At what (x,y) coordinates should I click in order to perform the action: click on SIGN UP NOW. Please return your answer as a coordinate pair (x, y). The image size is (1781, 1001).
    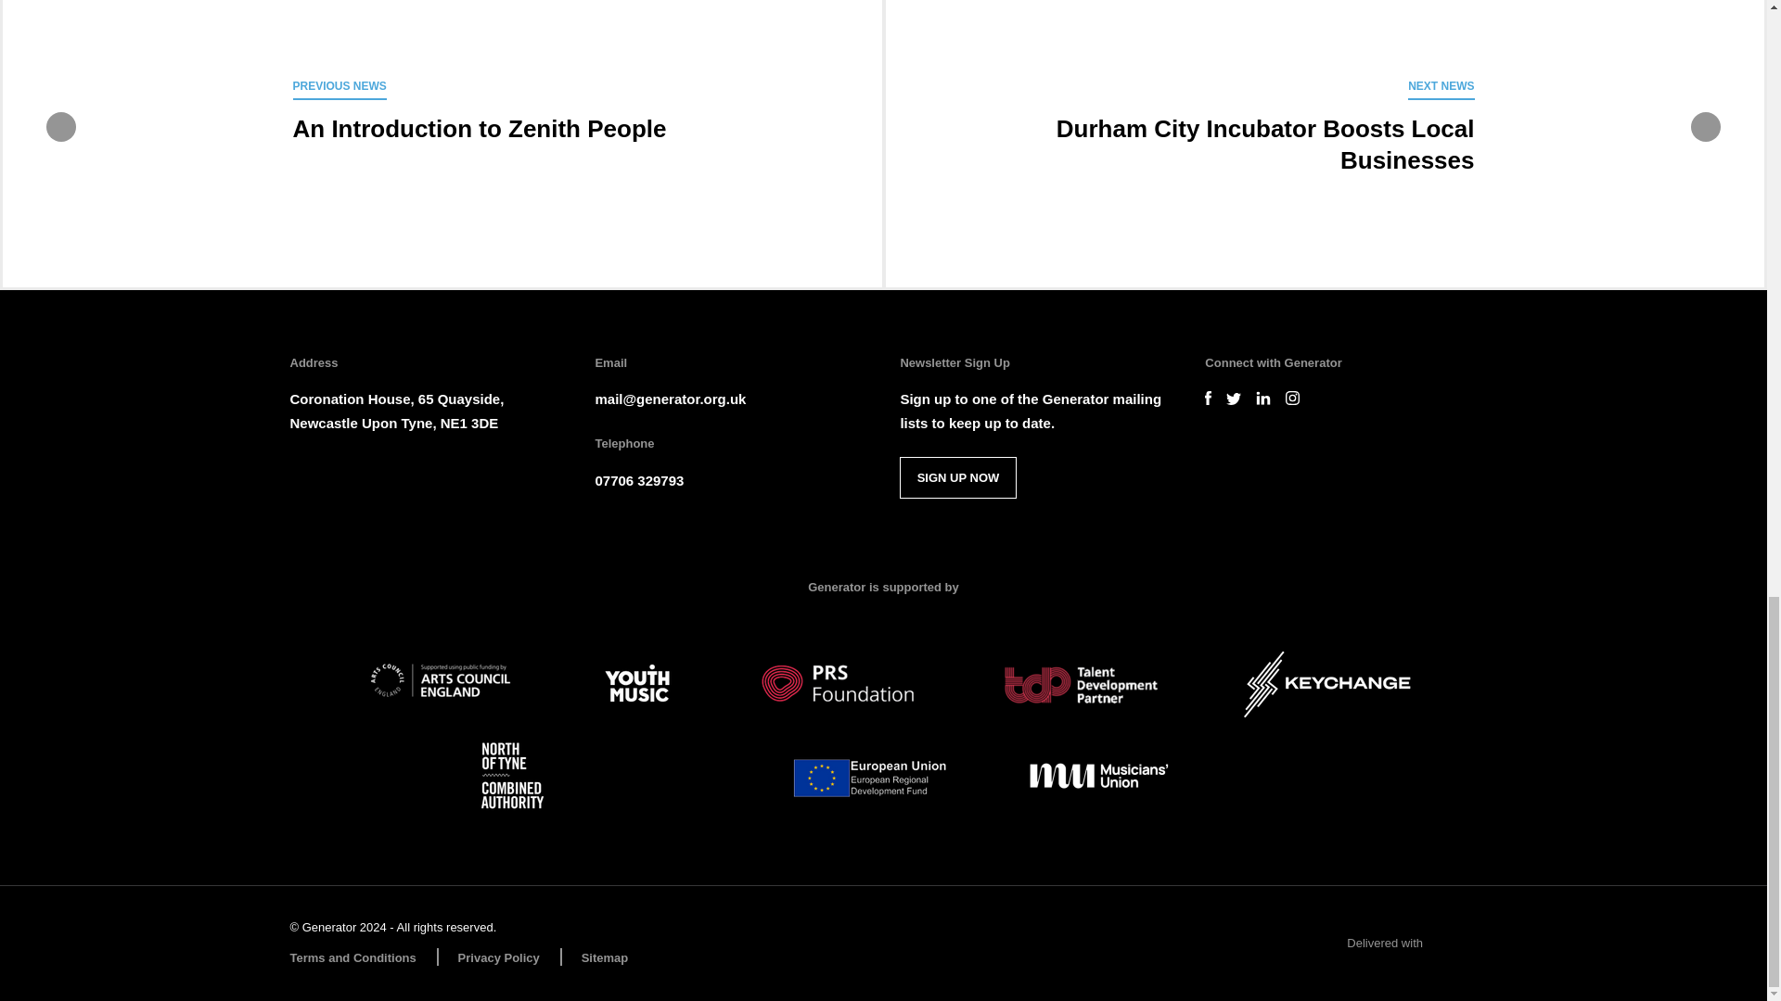
    Looking at the image, I should click on (957, 476).